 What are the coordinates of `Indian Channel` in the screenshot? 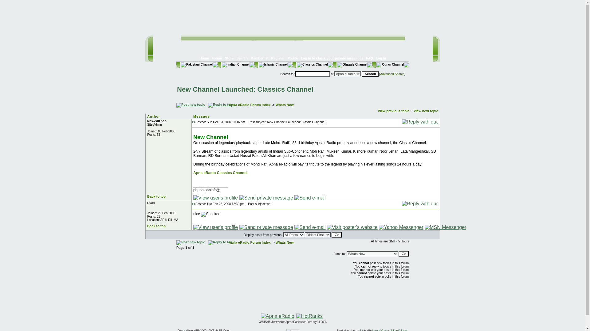 It's located at (235, 64).